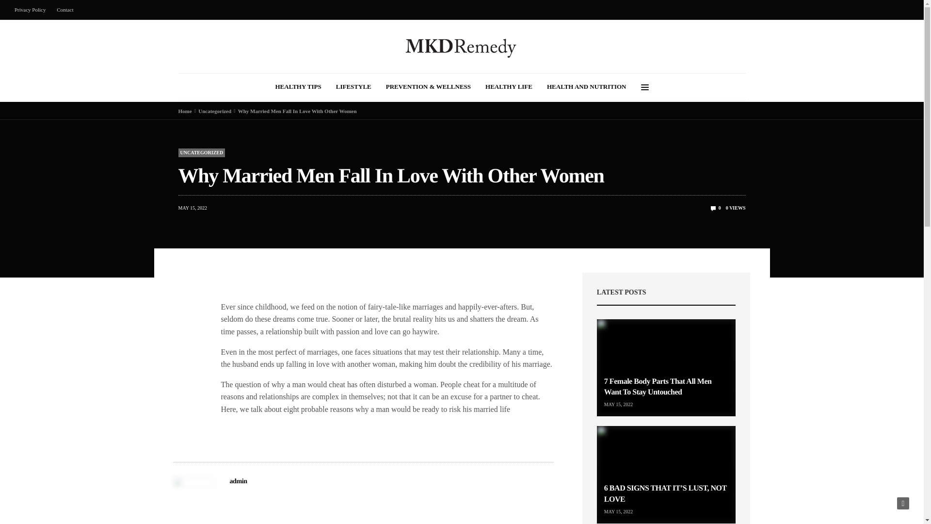  What do you see at coordinates (354, 87) in the screenshot?
I see `LIFESTYLE` at bounding box center [354, 87].